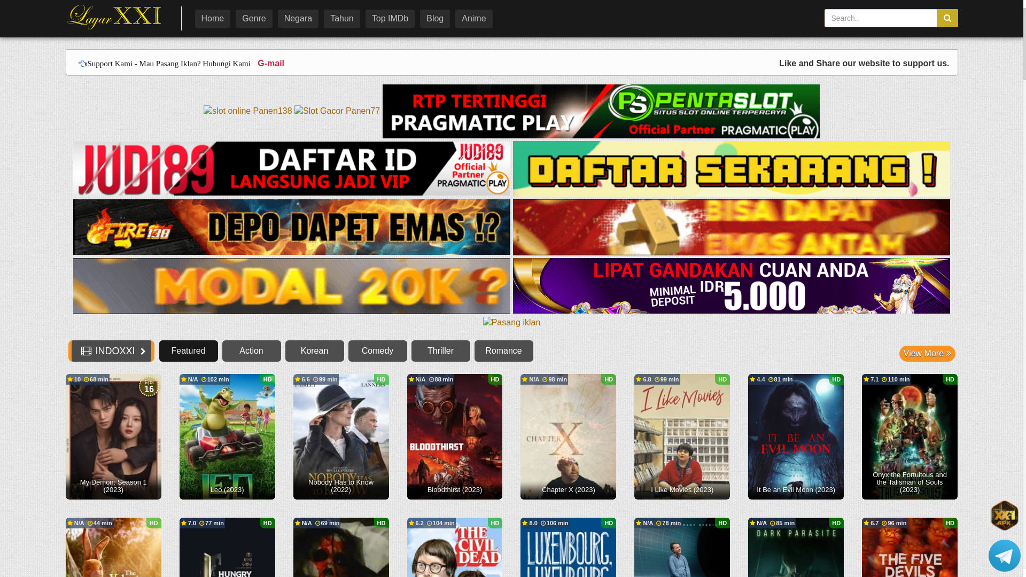  I want to click on Pasang iklan, so click(512, 324).